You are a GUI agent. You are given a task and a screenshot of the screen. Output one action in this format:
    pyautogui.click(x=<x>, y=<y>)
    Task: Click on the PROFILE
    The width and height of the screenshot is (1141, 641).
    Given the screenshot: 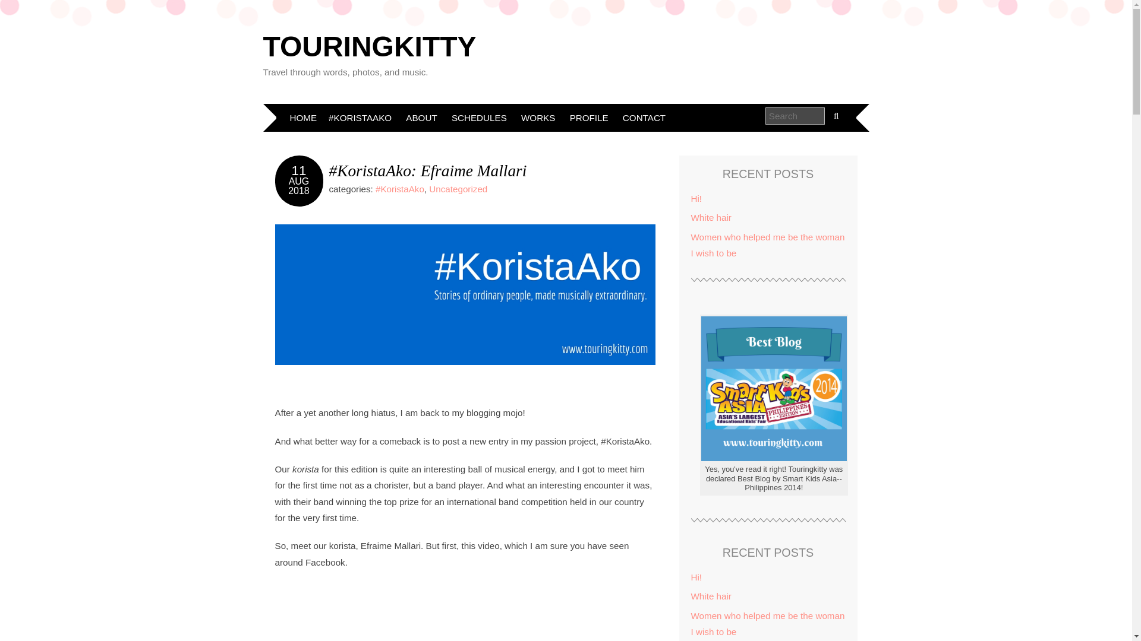 What is the action you would take?
    pyautogui.click(x=589, y=118)
    